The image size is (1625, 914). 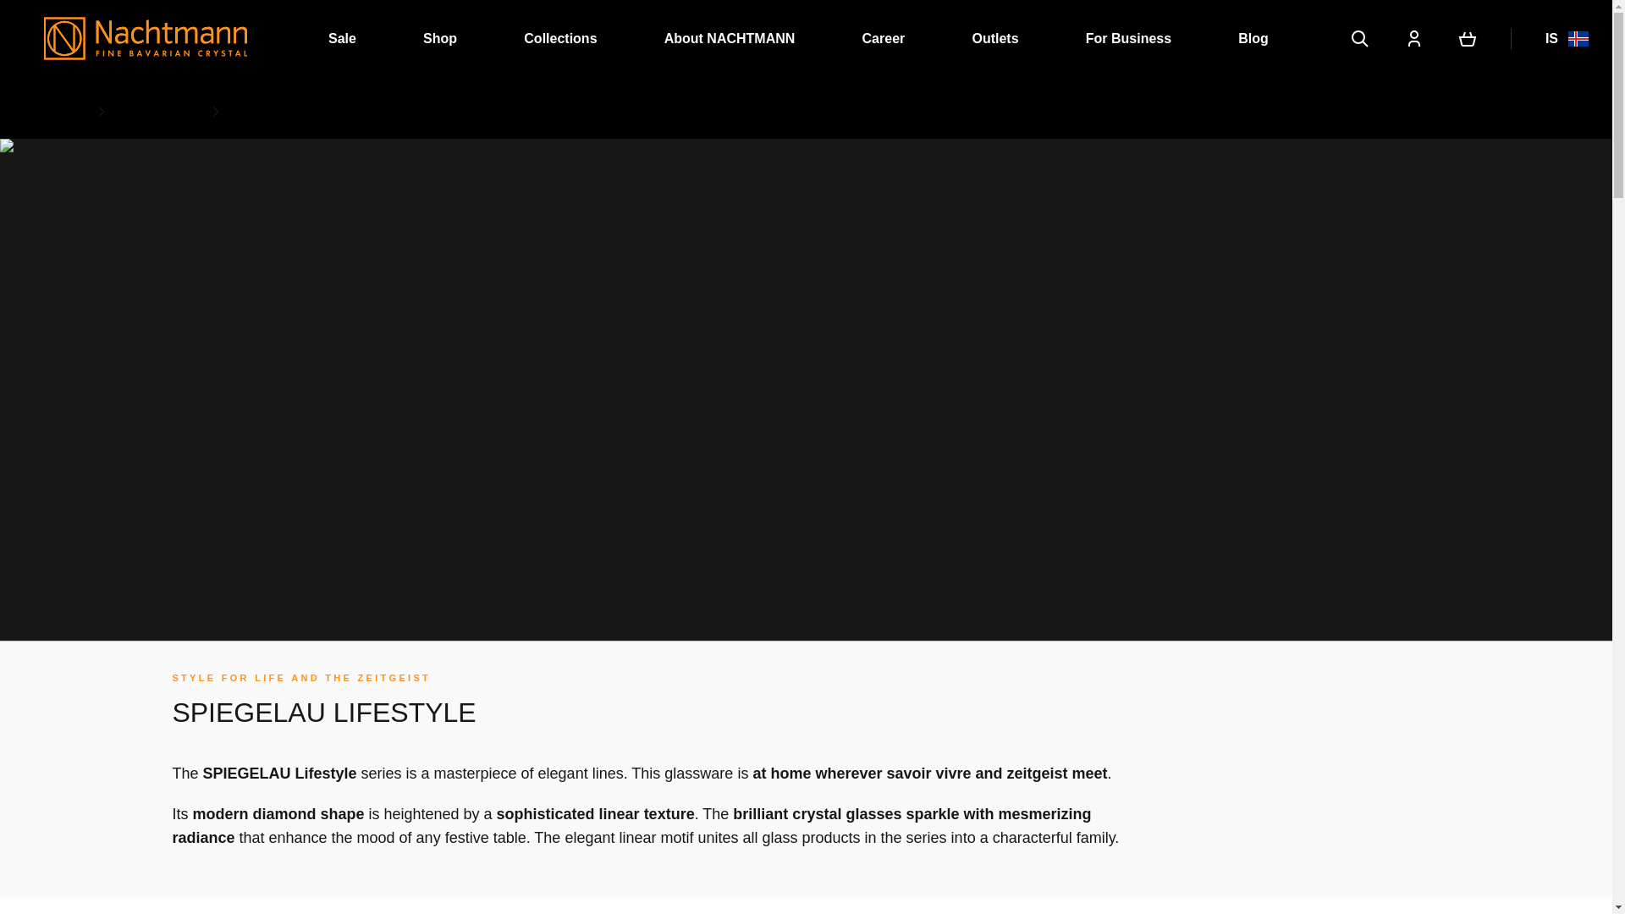 I want to click on MyNACHTMANN, so click(x=1413, y=39).